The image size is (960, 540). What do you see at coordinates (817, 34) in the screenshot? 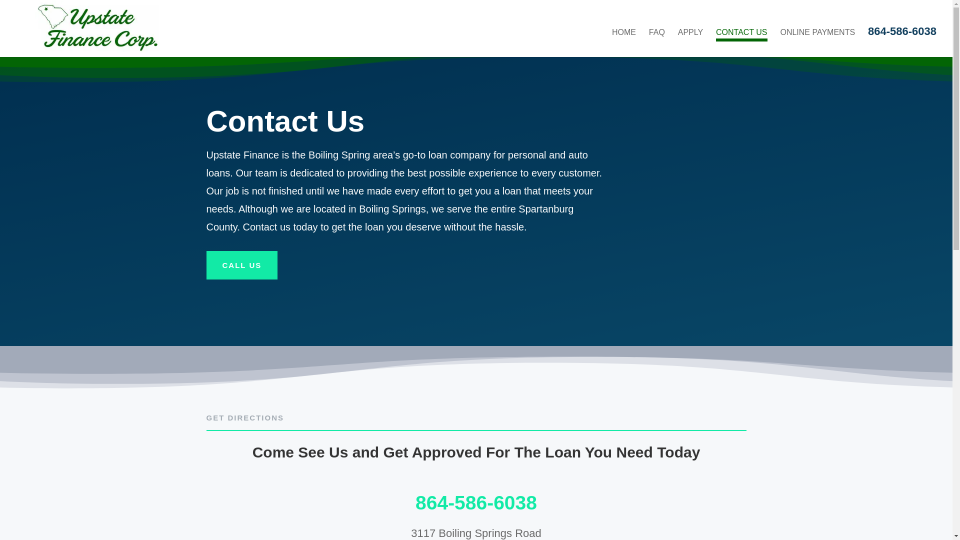
I see `ONLINE PAYMENTS` at bounding box center [817, 34].